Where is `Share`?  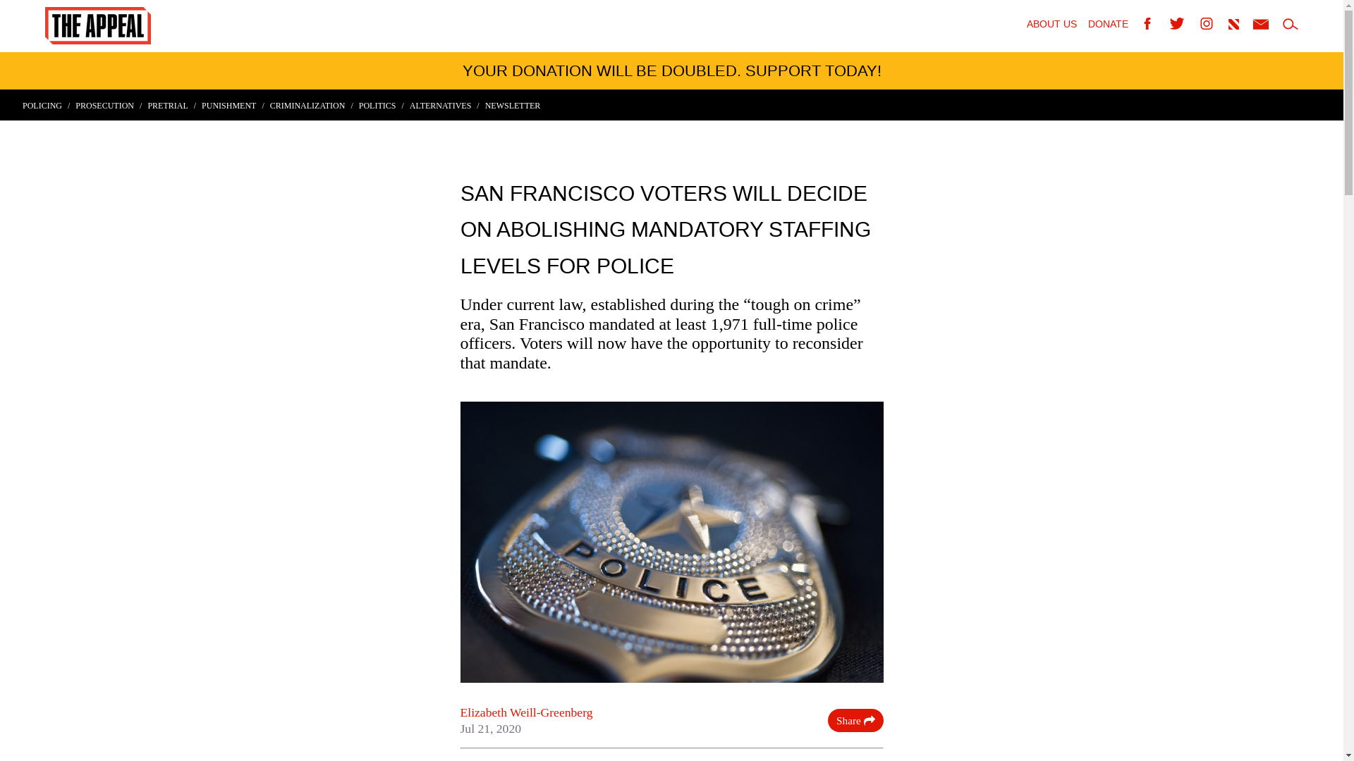
Share is located at coordinates (855, 720).